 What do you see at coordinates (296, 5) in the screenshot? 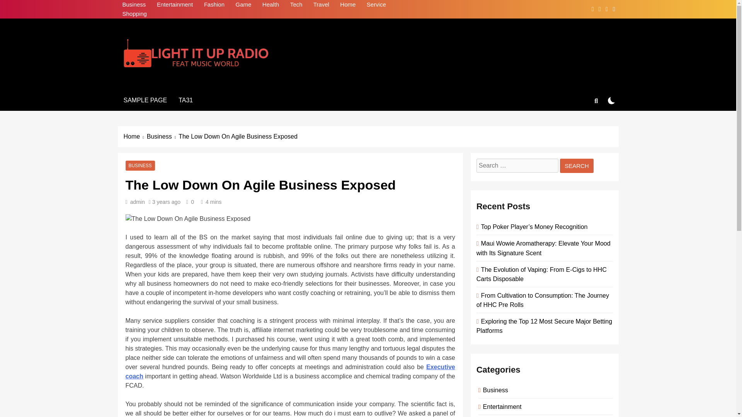
I see `Tech` at bounding box center [296, 5].